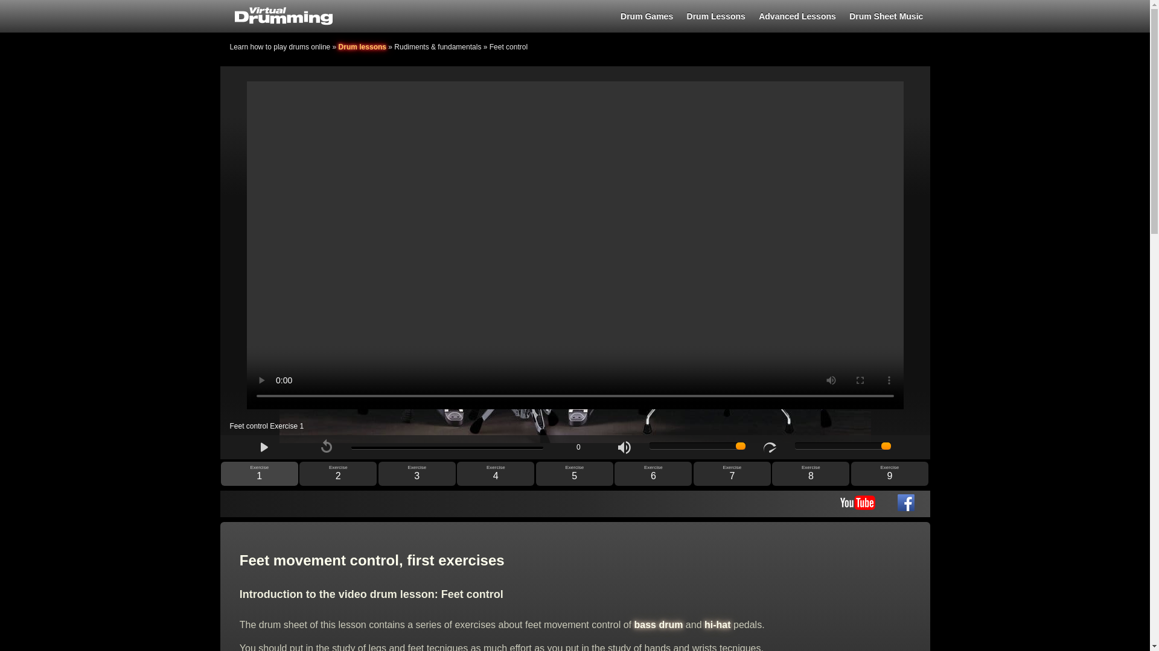 Image resolution: width=1159 pixels, height=651 pixels. What do you see at coordinates (647, 16) in the screenshot?
I see `Drum Games` at bounding box center [647, 16].